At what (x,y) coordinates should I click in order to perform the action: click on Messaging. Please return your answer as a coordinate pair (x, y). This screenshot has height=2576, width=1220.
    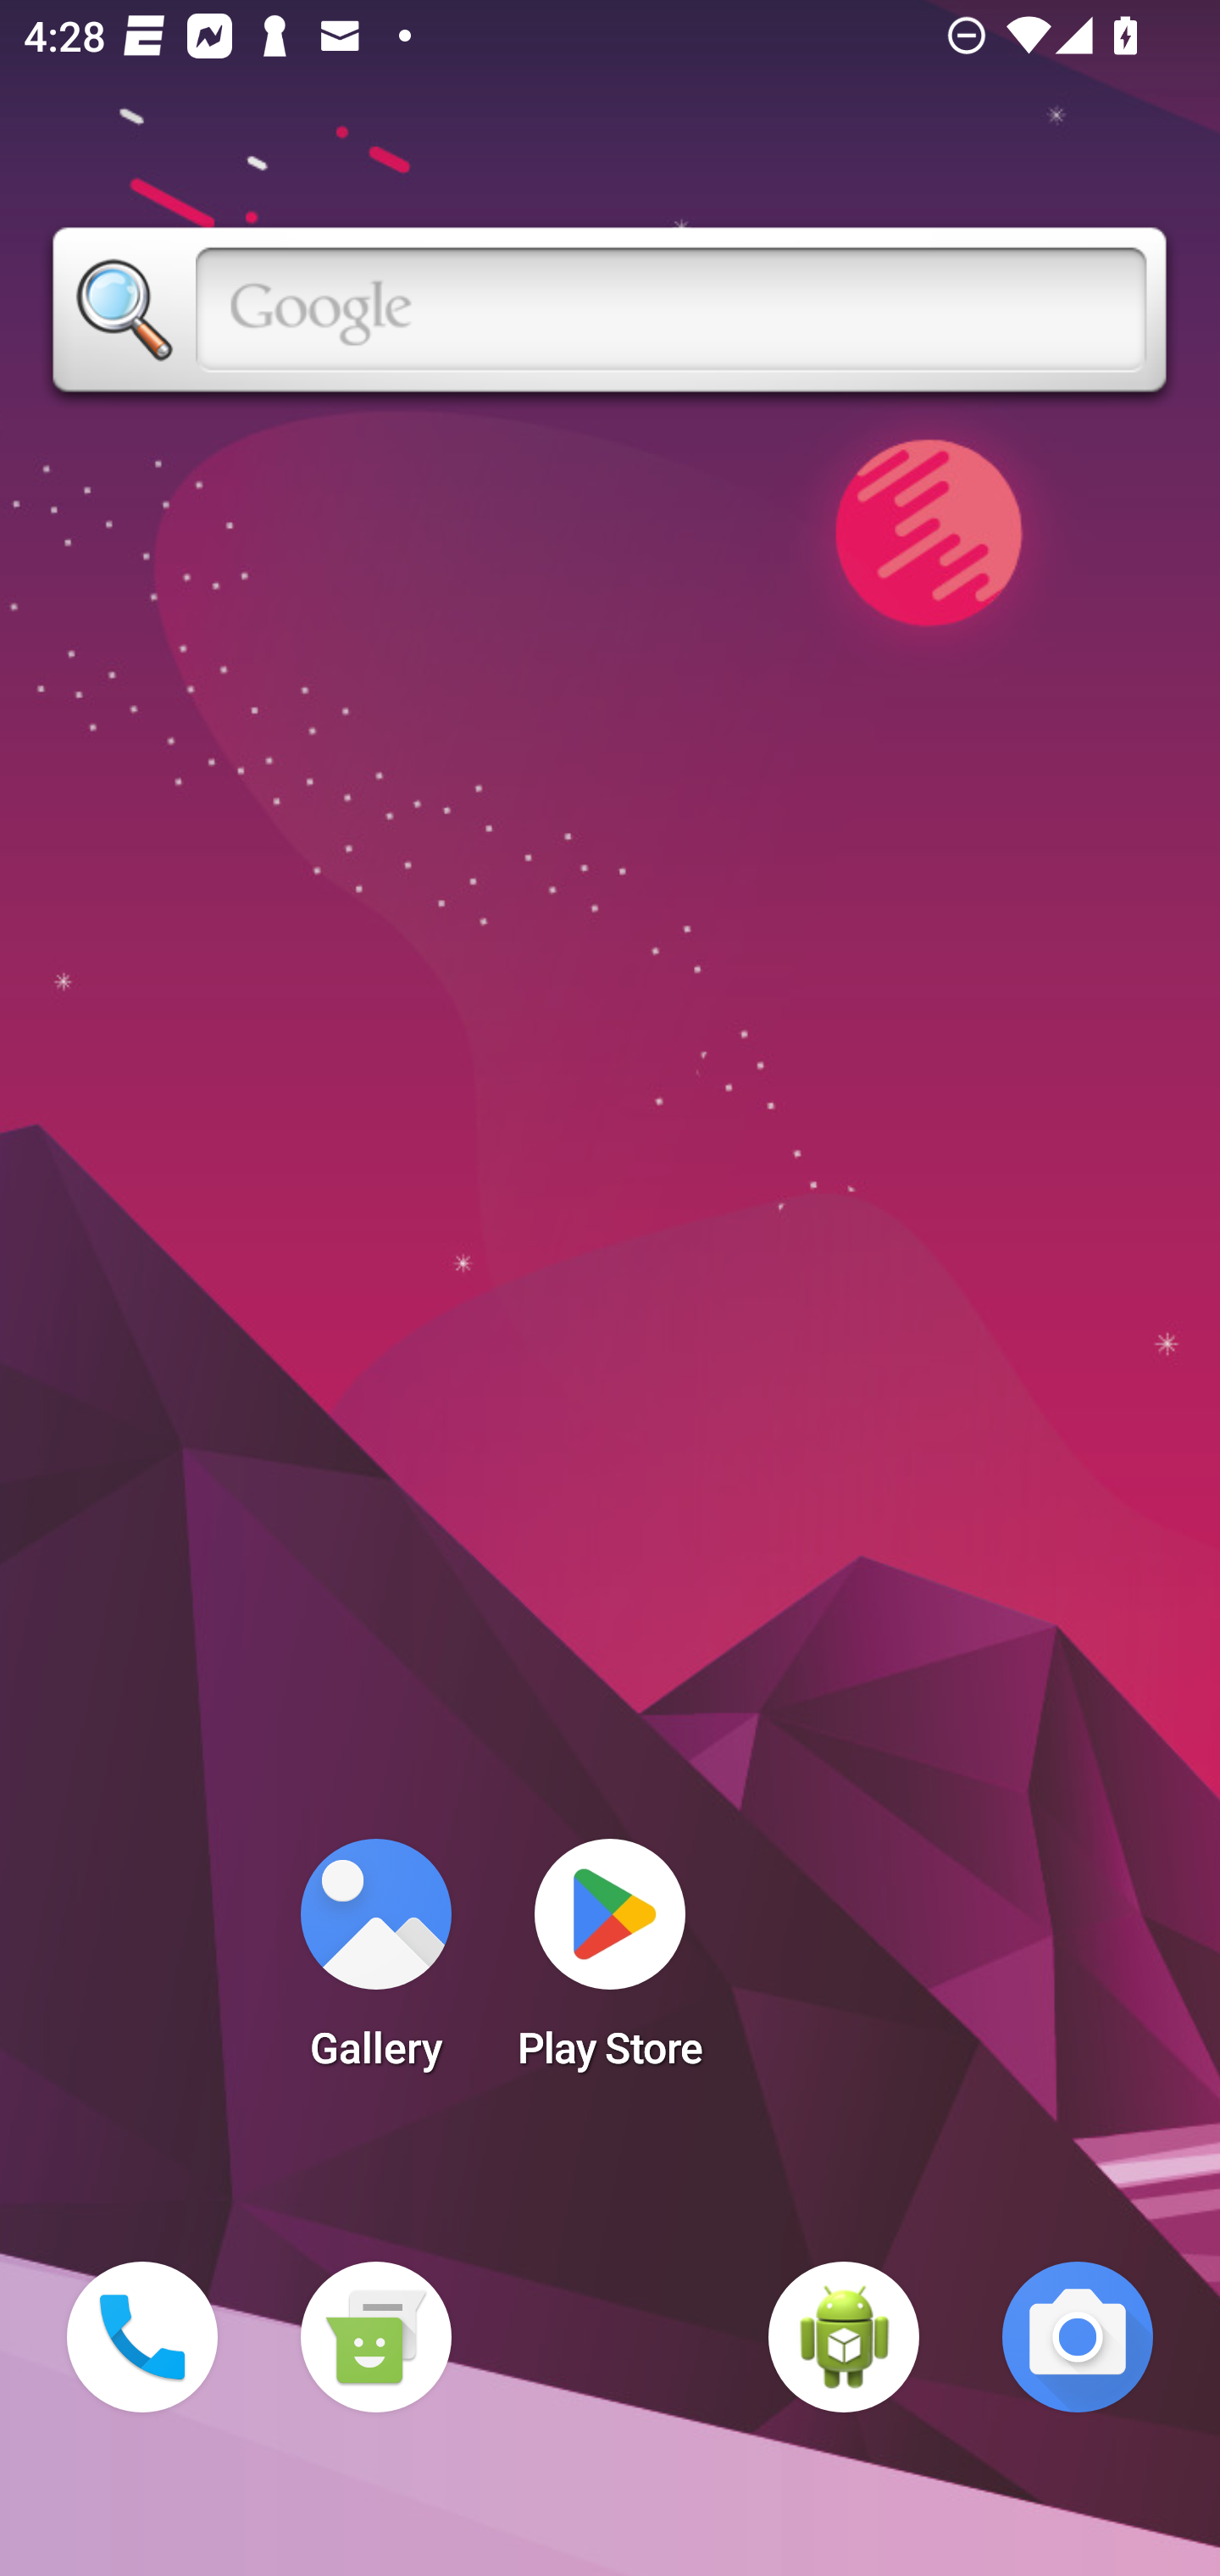
    Looking at the image, I should click on (375, 2337).